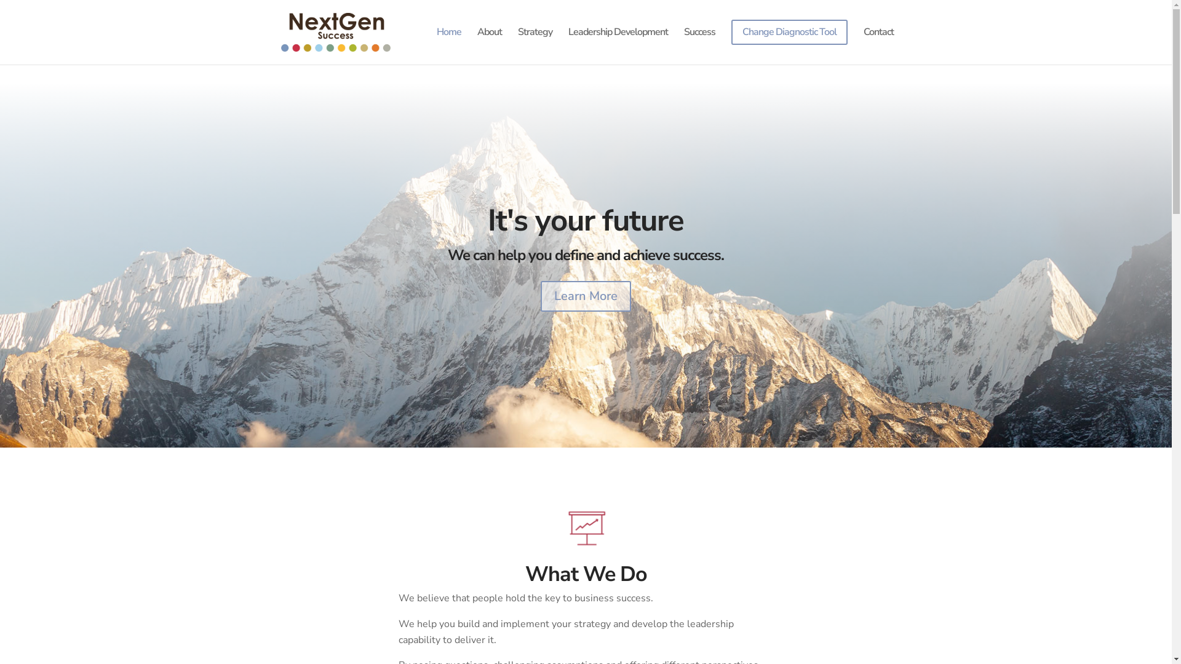 The width and height of the screenshot is (1181, 664). What do you see at coordinates (789, 42) in the screenshot?
I see `Change Diagnostic Tool` at bounding box center [789, 42].